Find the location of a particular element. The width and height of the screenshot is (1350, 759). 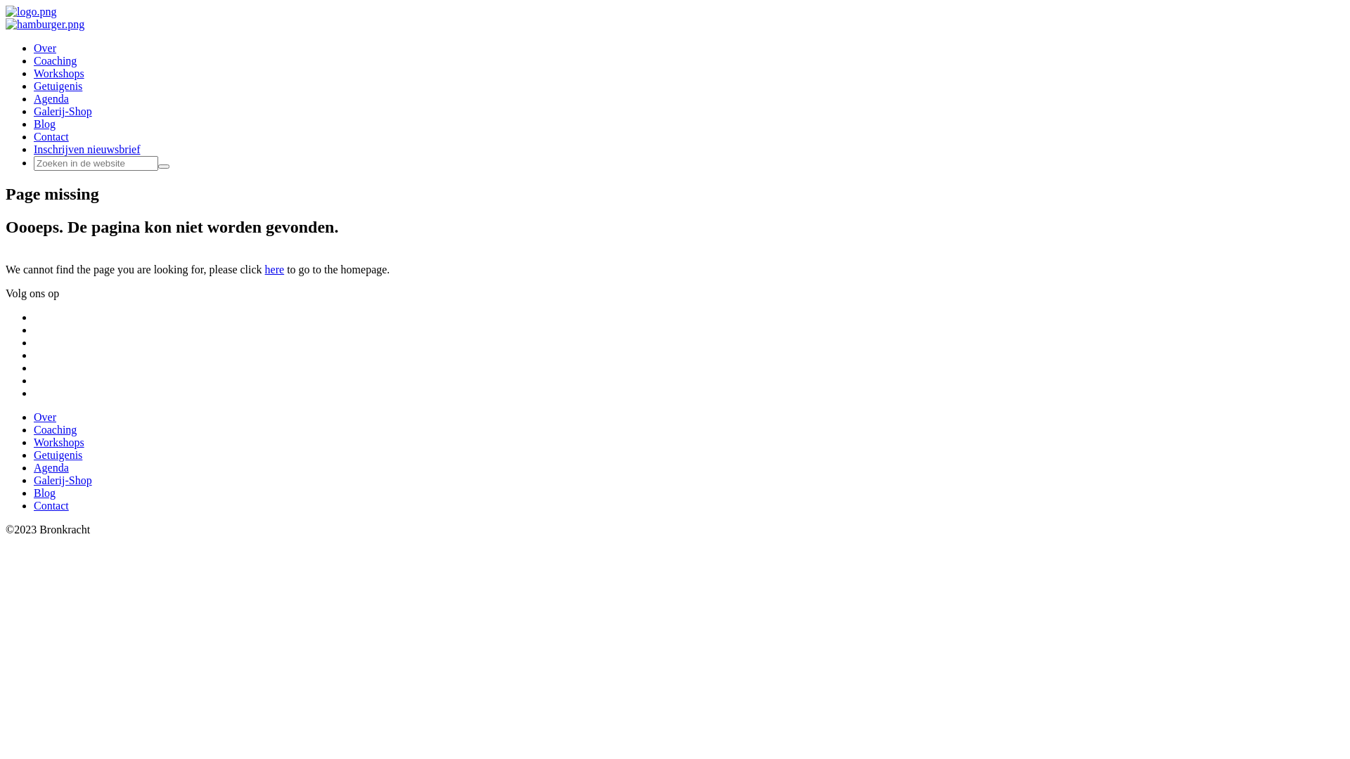

Agenda is located at coordinates (51, 98).